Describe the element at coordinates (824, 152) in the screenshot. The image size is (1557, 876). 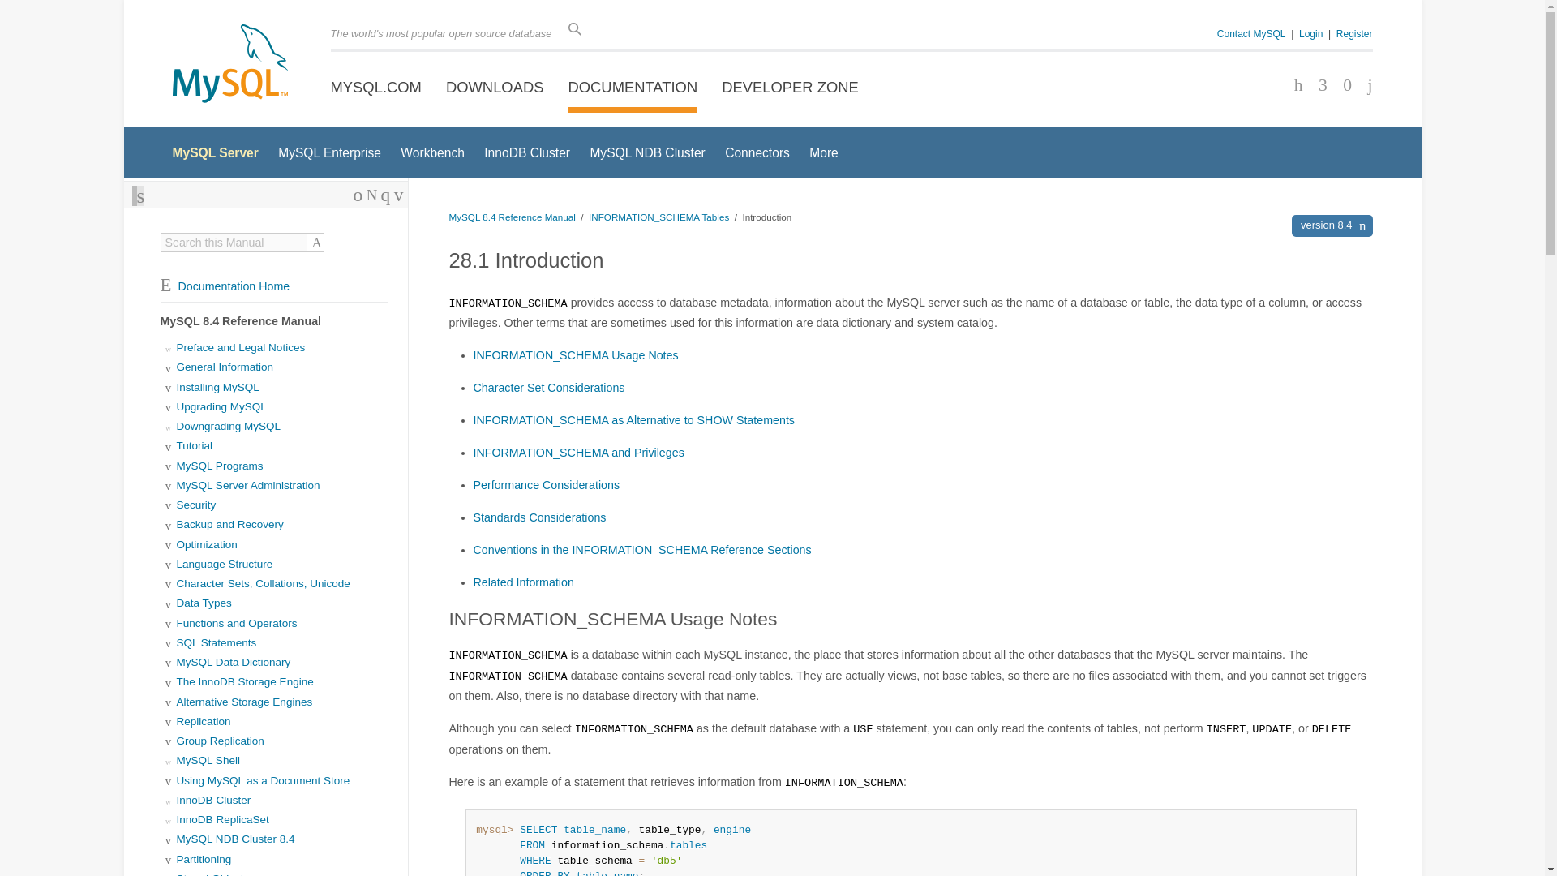
I see `More` at that location.